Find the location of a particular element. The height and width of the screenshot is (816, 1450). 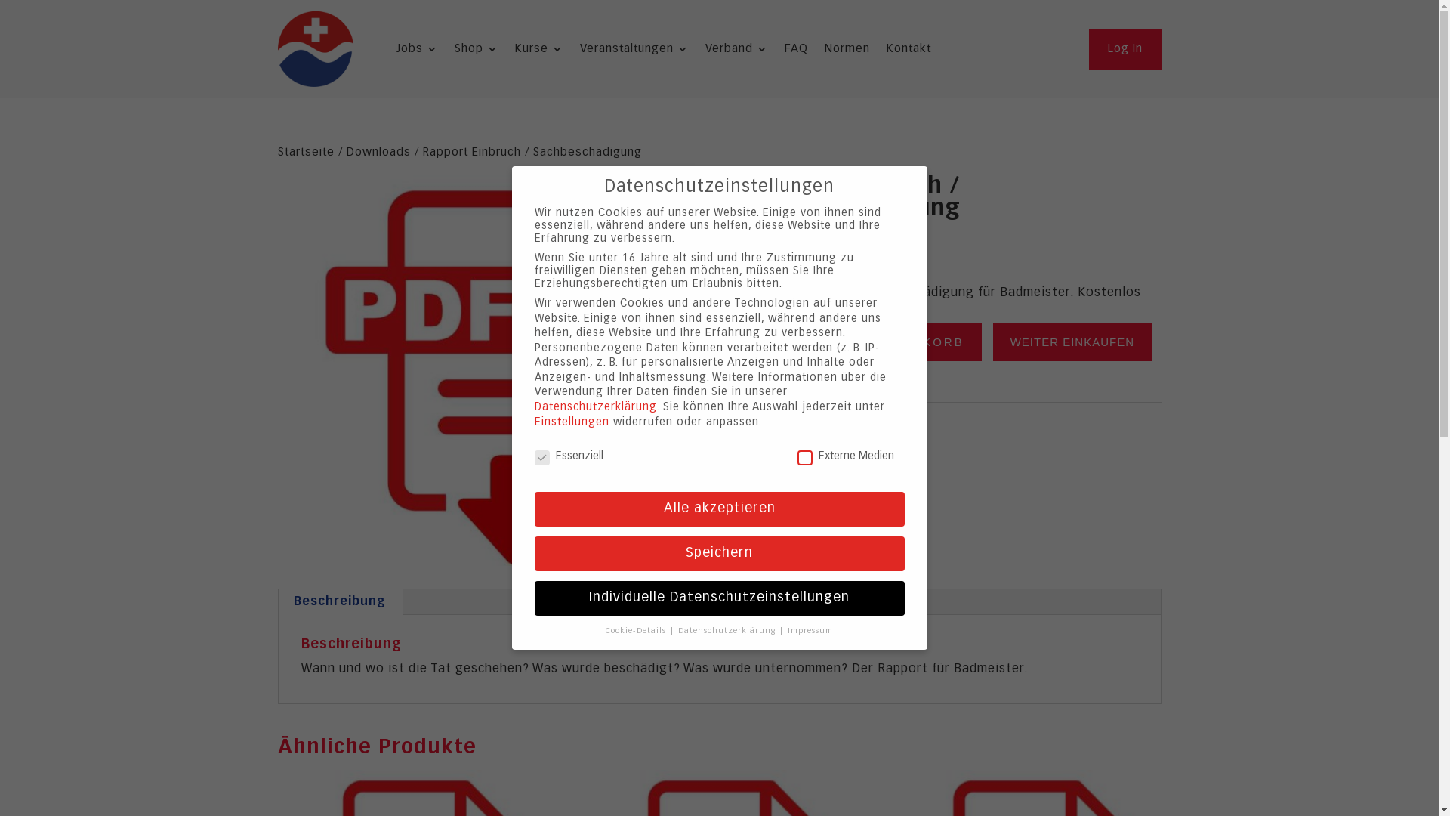

Kontakt is located at coordinates (909, 52).